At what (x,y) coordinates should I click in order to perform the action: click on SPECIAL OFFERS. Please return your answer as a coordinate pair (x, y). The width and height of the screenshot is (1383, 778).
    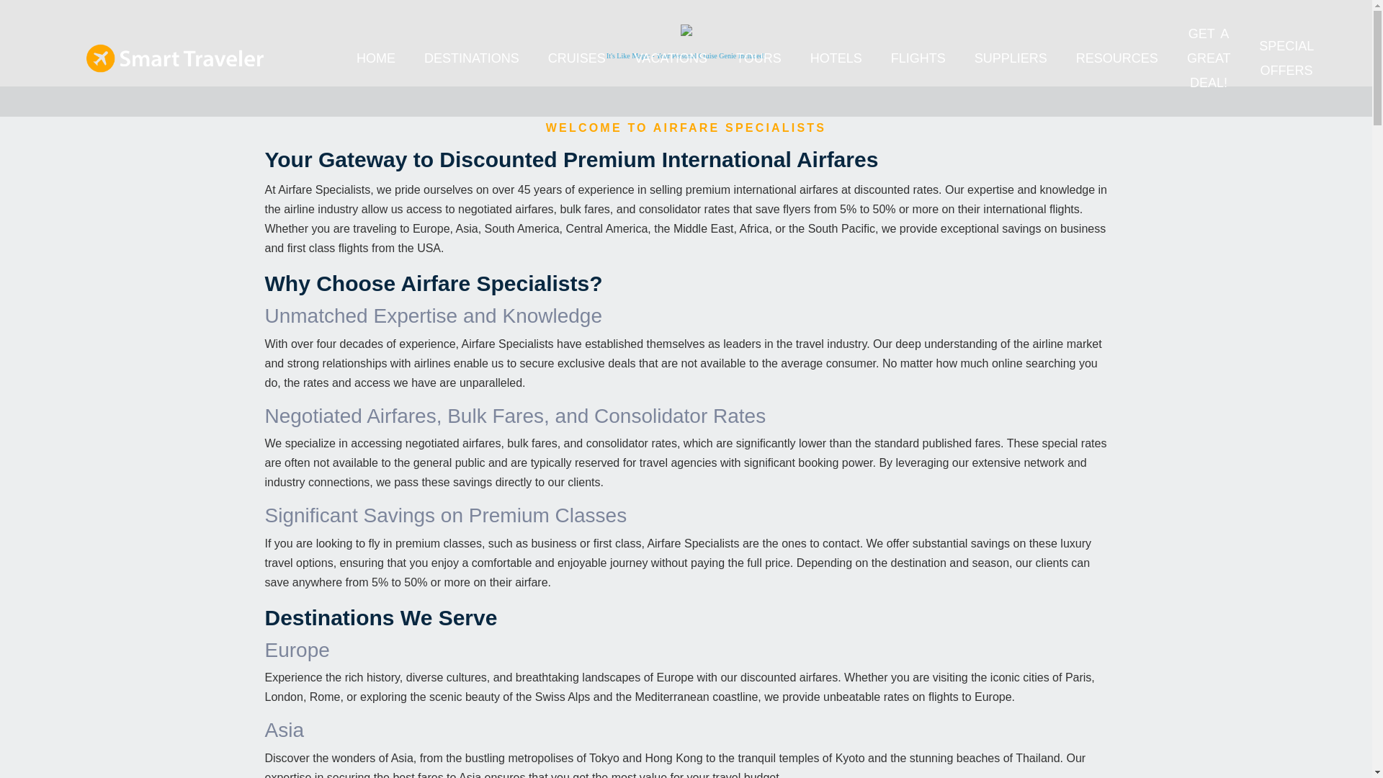
    Looking at the image, I should click on (1285, 58).